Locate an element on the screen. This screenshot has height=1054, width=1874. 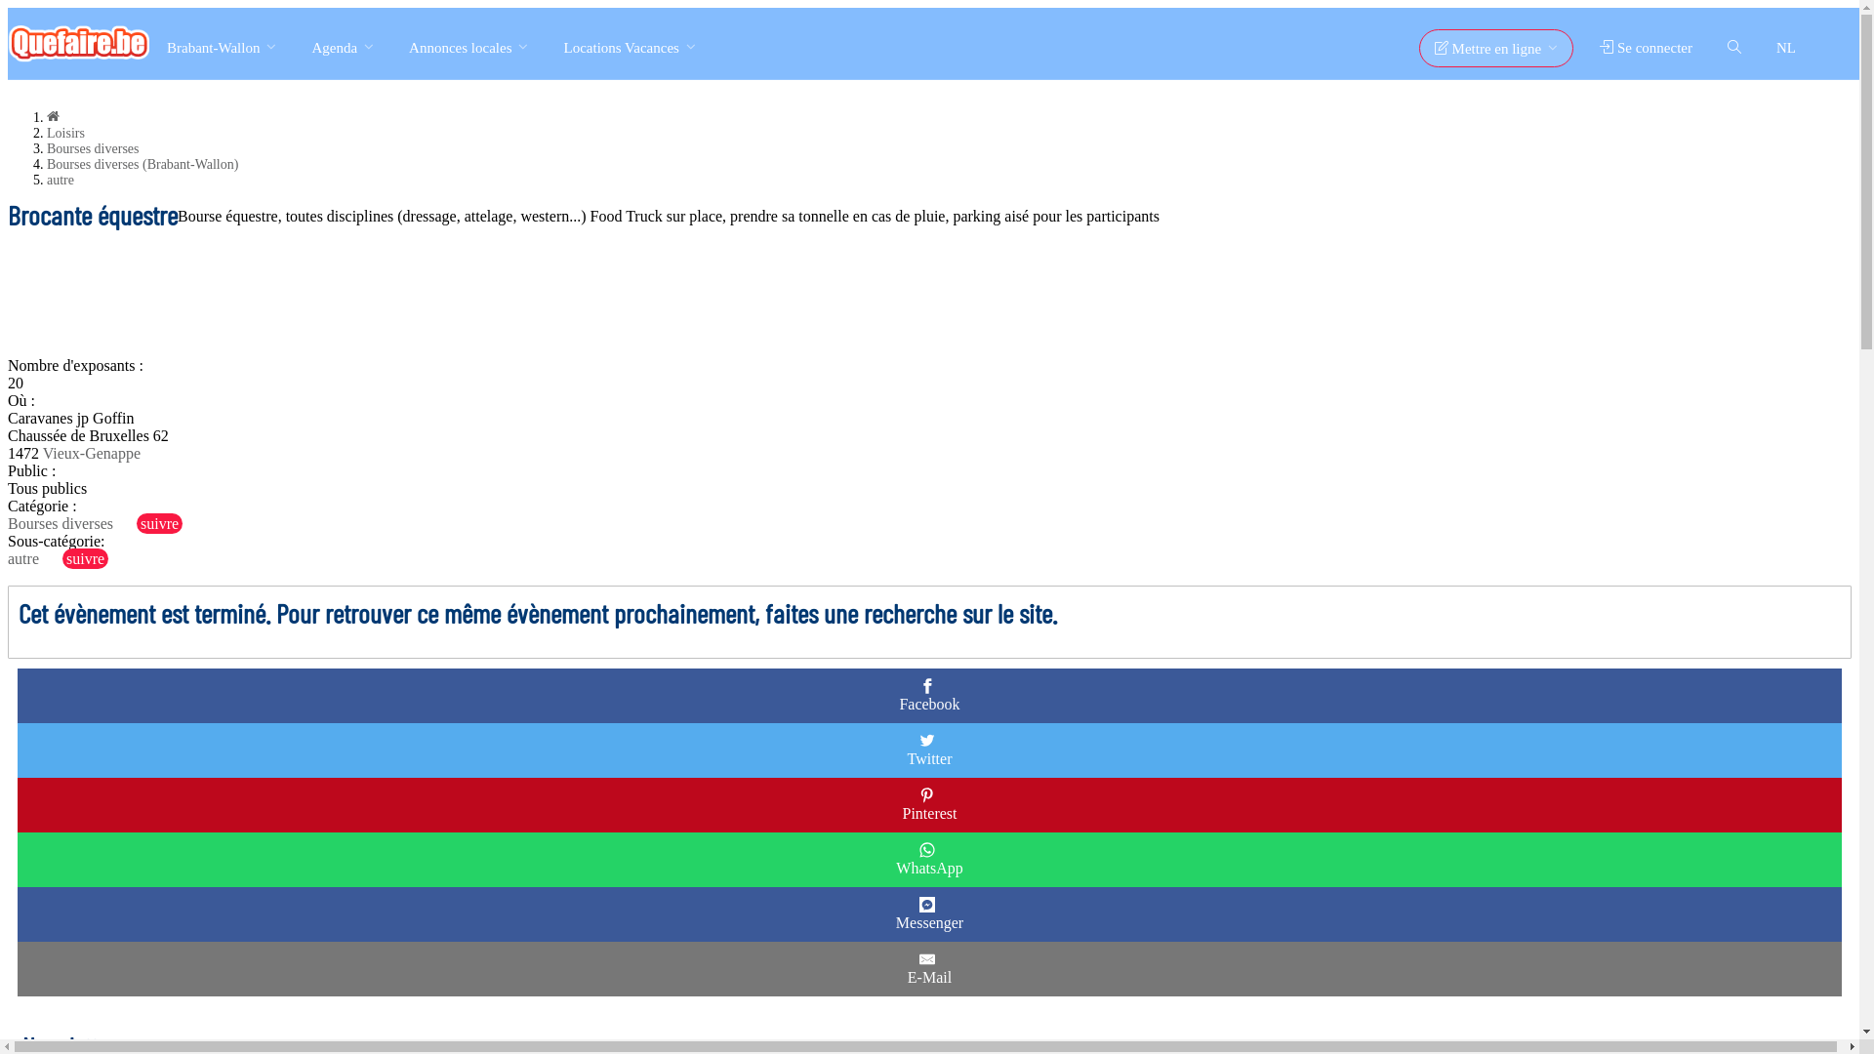
Facebook is located at coordinates (929, 696).